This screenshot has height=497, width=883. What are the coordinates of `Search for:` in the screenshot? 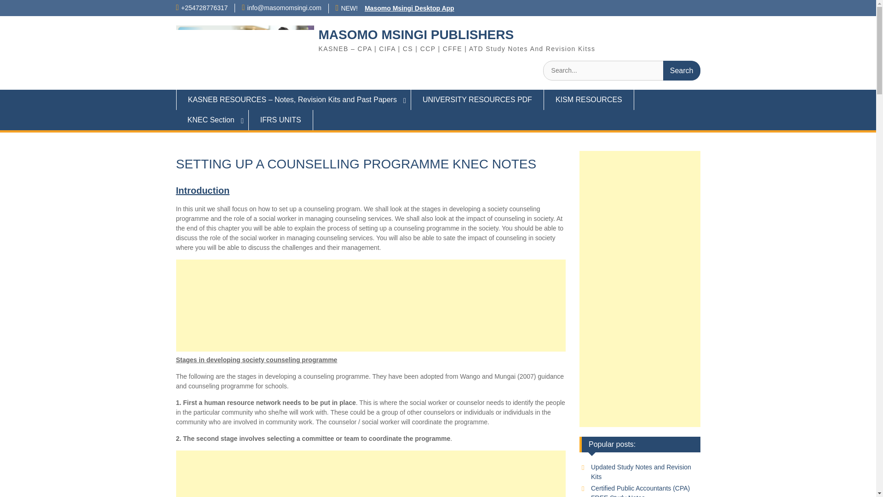 It's located at (621, 70).